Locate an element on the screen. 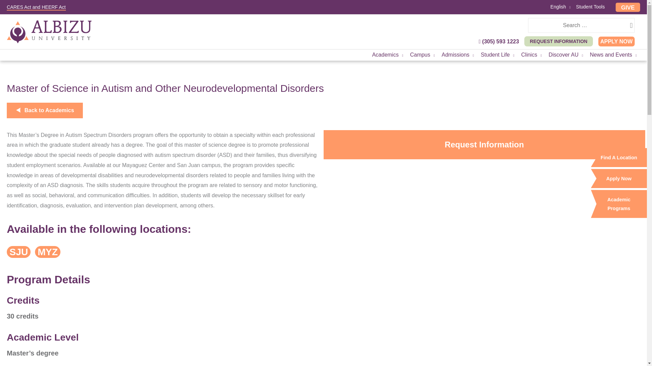  Academics is located at coordinates (388, 55).